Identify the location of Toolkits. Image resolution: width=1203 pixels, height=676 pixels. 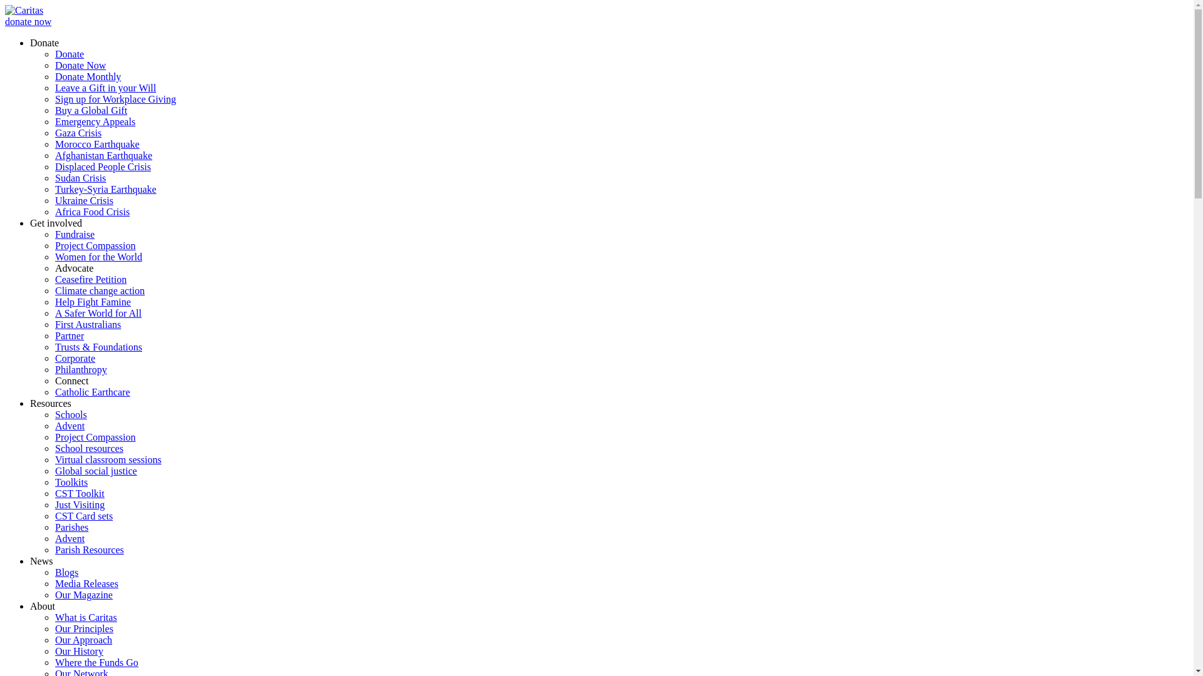
(71, 482).